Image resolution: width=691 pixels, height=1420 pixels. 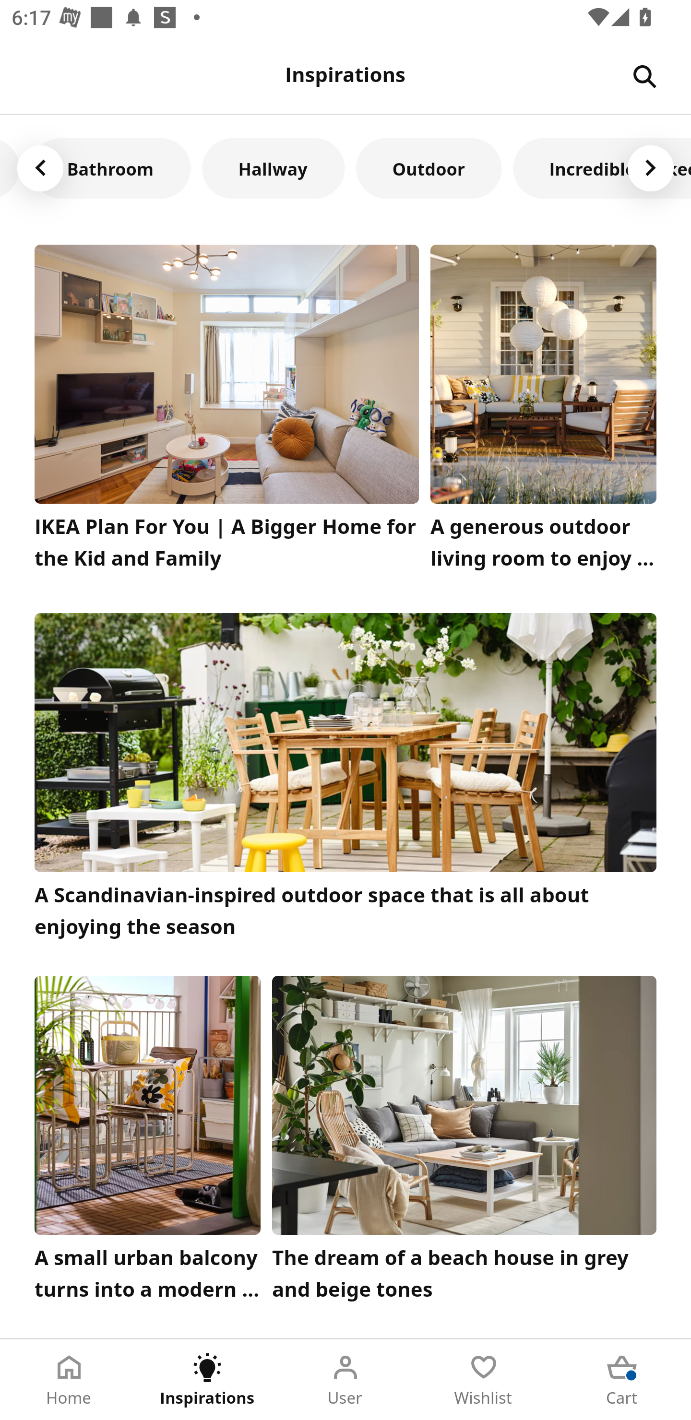 What do you see at coordinates (69, 1380) in the screenshot?
I see `Home
Tab 1 of 5` at bounding box center [69, 1380].